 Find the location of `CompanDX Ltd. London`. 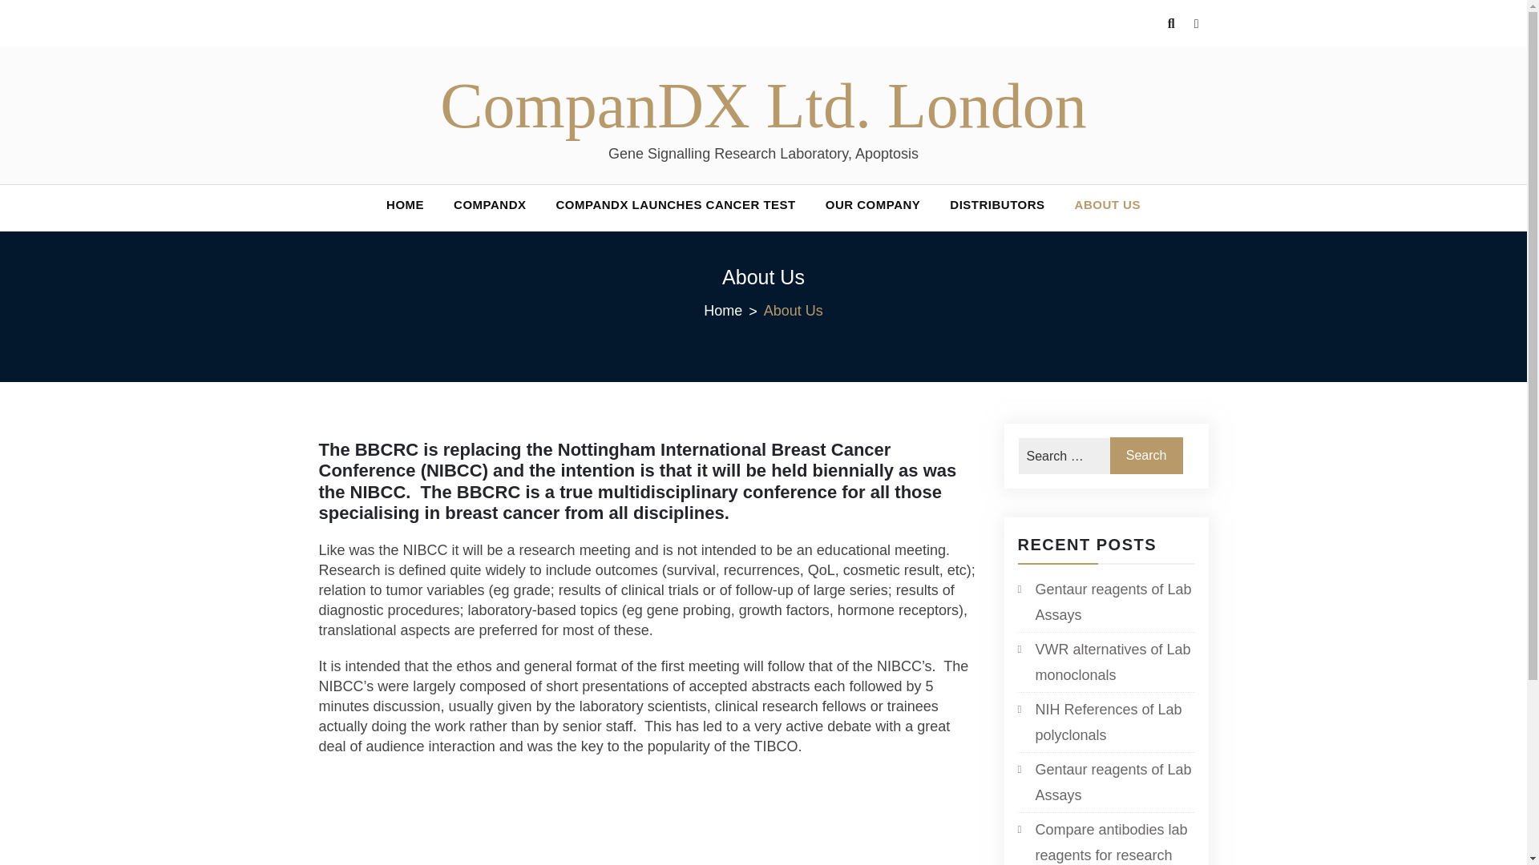

CompanDX Ltd. London is located at coordinates (763, 106).